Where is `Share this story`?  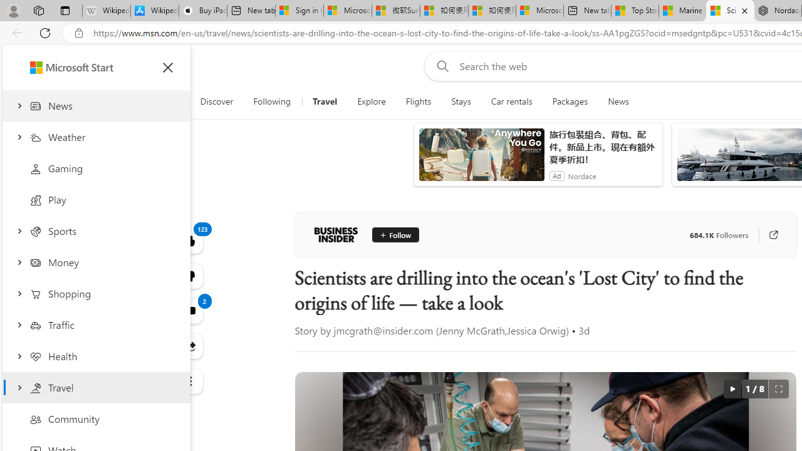 Share this story is located at coordinates (189, 346).